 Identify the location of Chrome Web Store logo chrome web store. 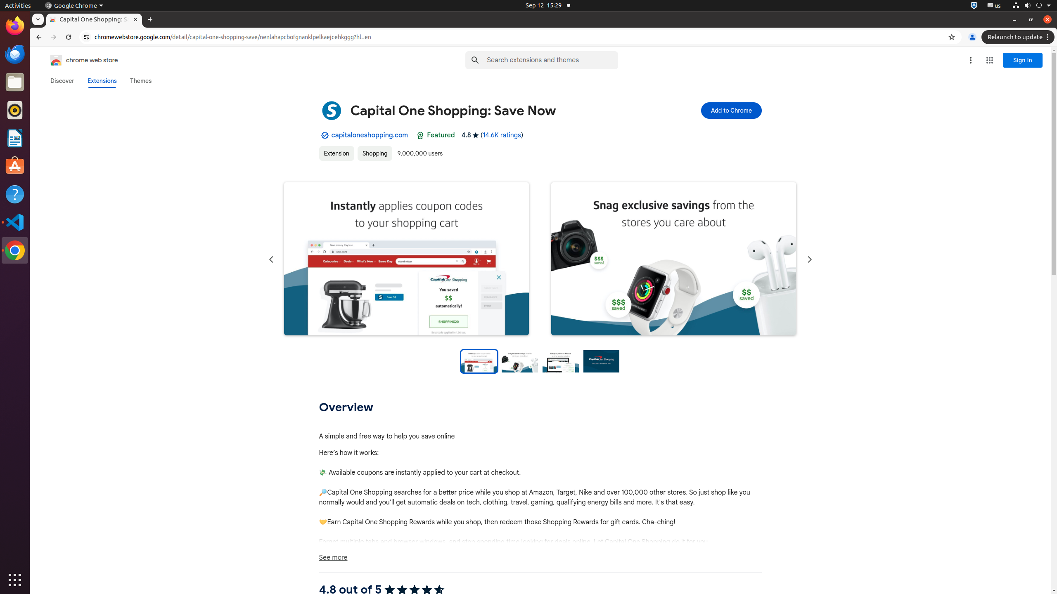
(76, 60).